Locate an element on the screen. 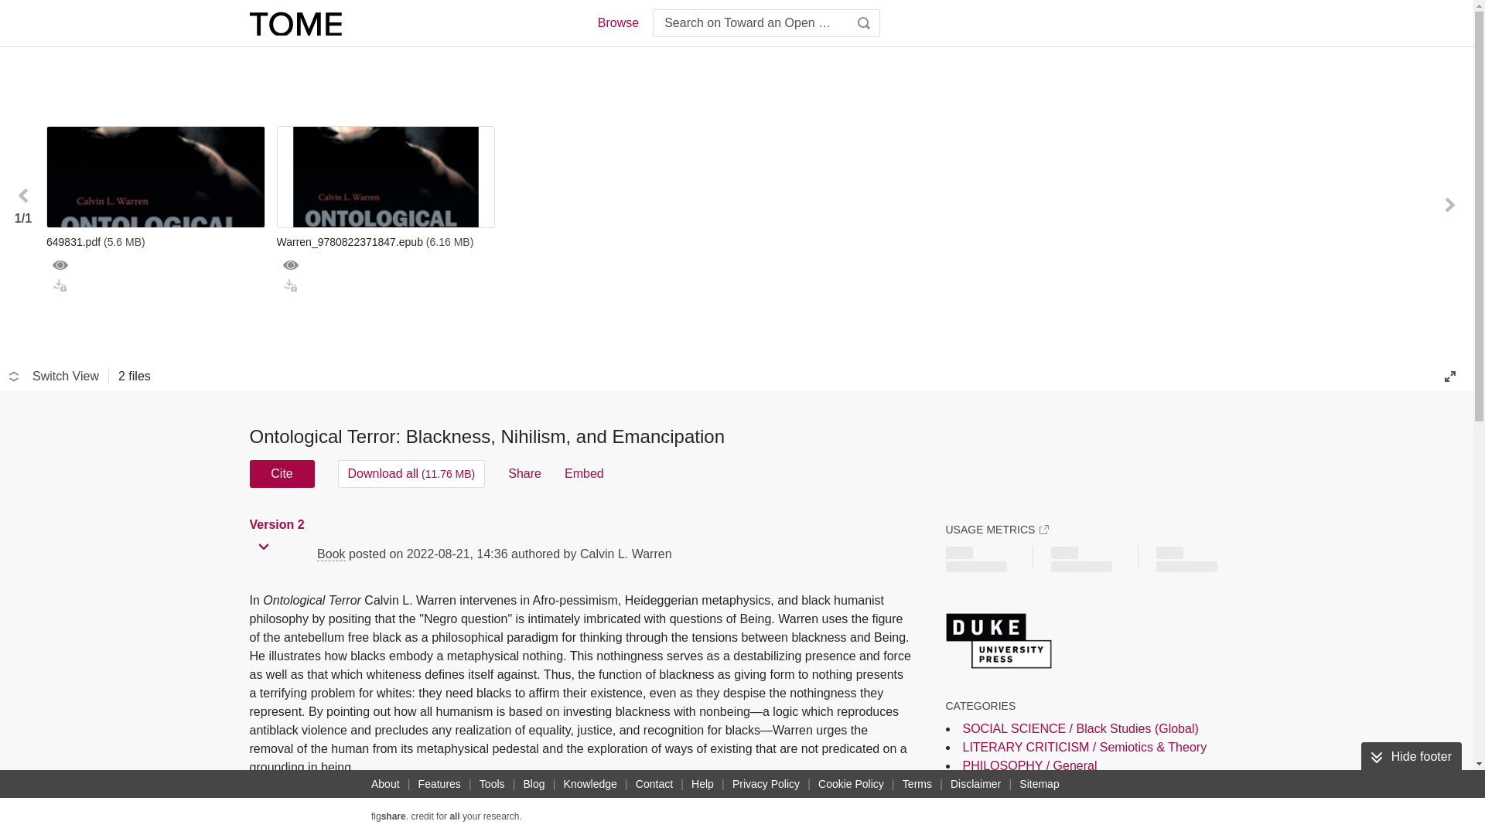 Image resolution: width=1485 pixels, height=835 pixels. Version 2 is located at coordinates (278, 524).